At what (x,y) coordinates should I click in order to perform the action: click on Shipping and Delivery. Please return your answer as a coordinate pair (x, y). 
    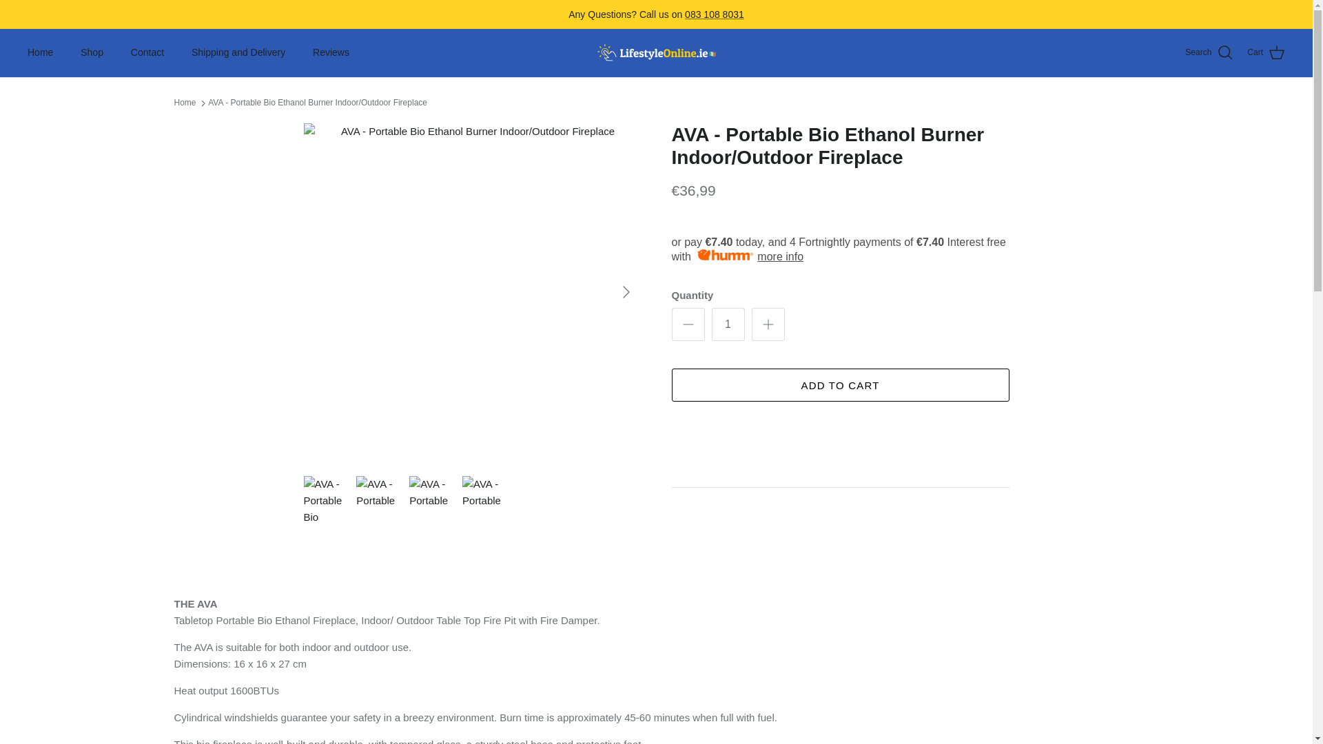
    Looking at the image, I should click on (238, 52).